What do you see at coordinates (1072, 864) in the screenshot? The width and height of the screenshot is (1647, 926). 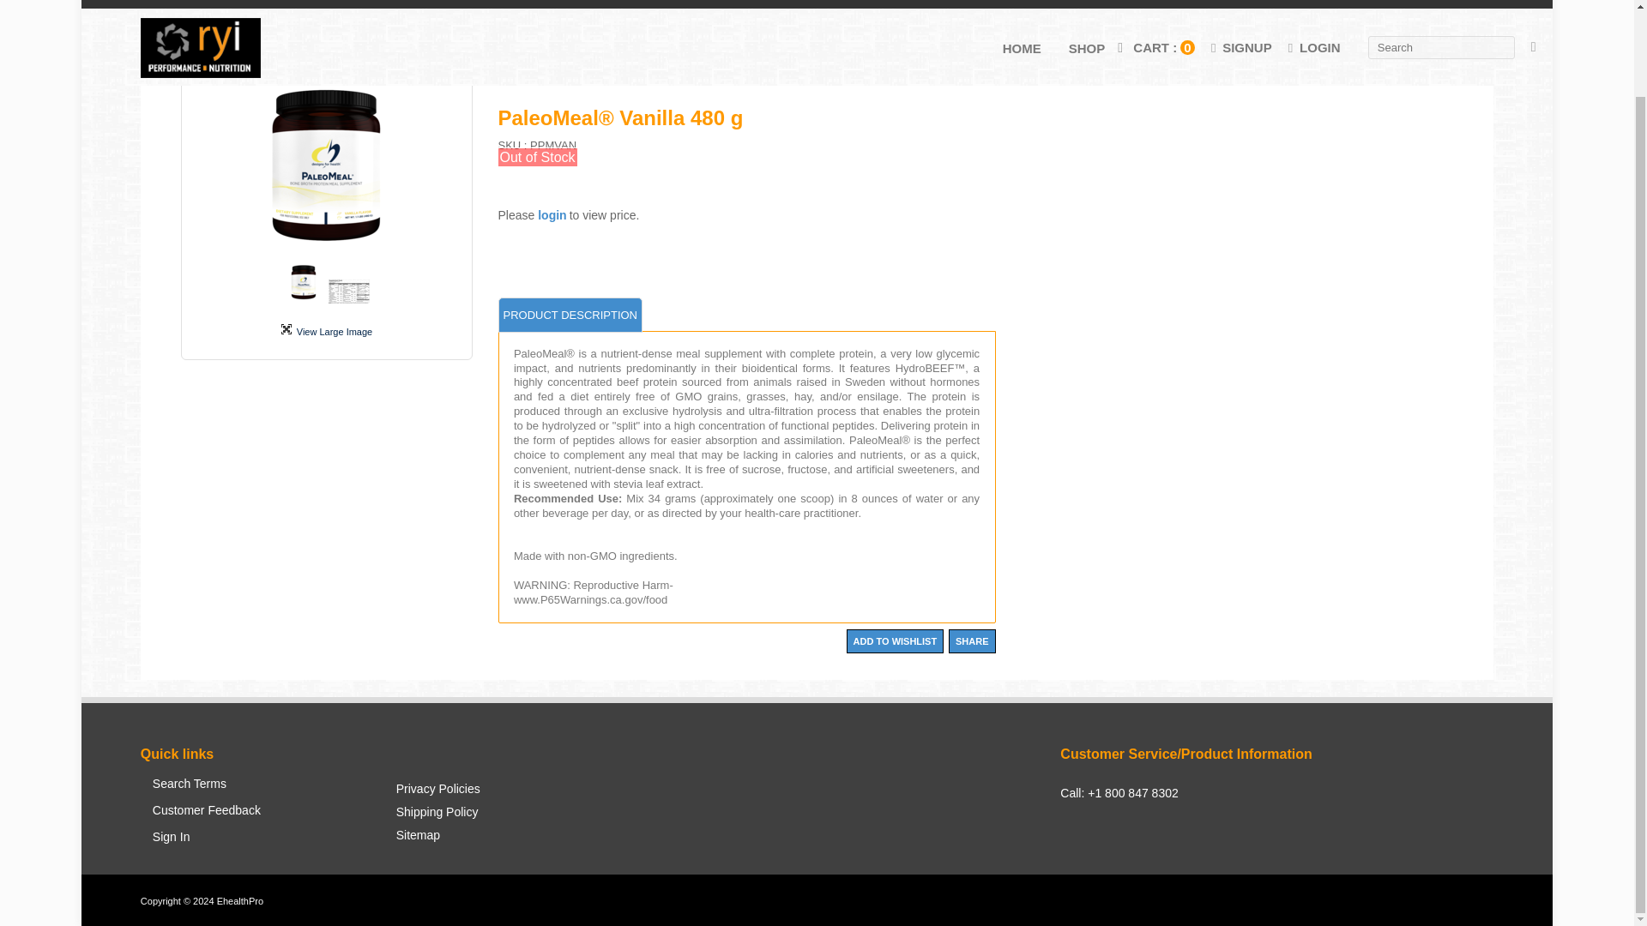 I see `facebook` at bounding box center [1072, 864].